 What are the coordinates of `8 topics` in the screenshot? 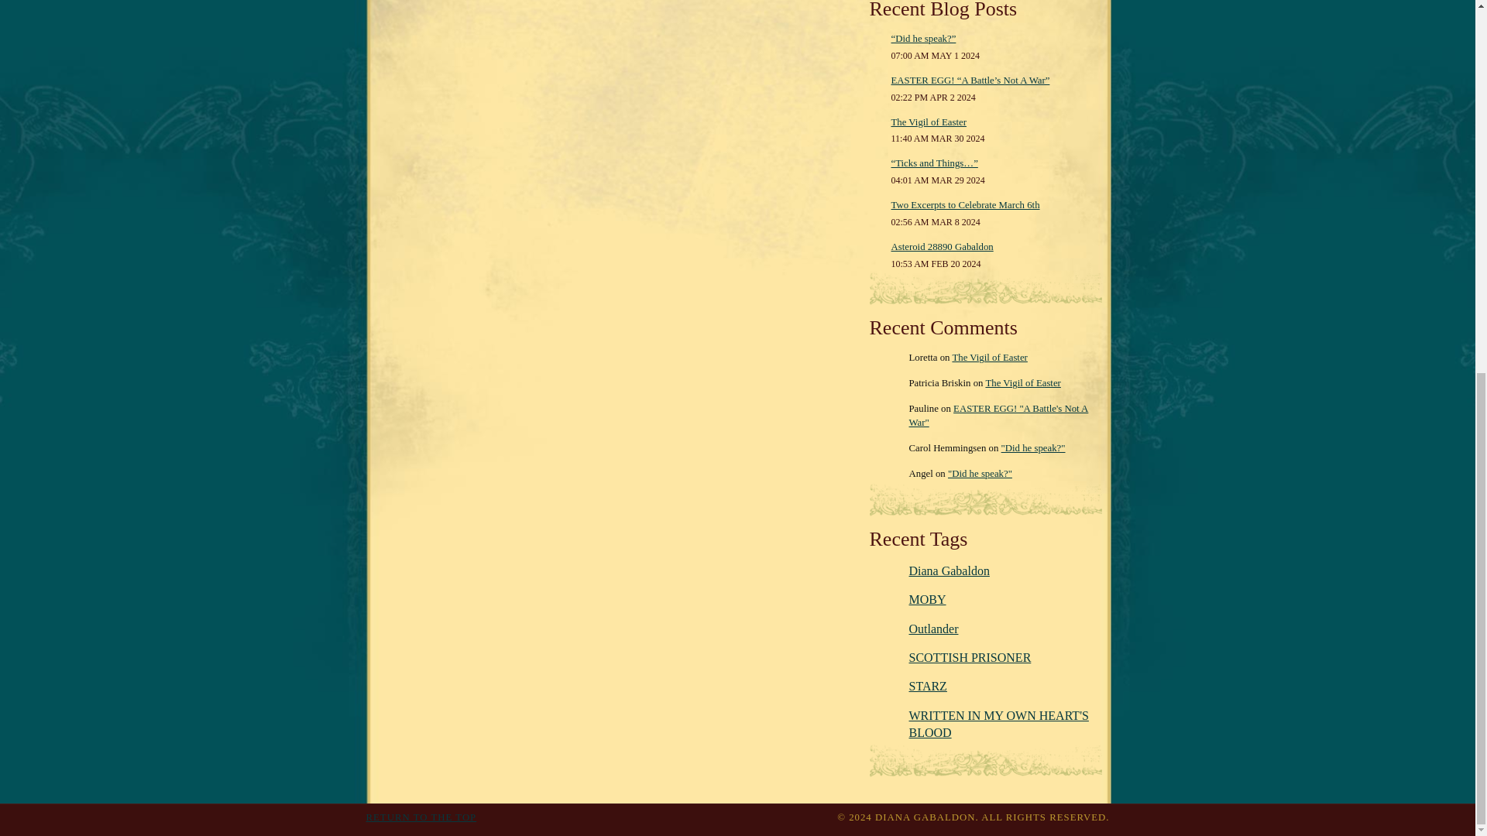 It's located at (927, 599).